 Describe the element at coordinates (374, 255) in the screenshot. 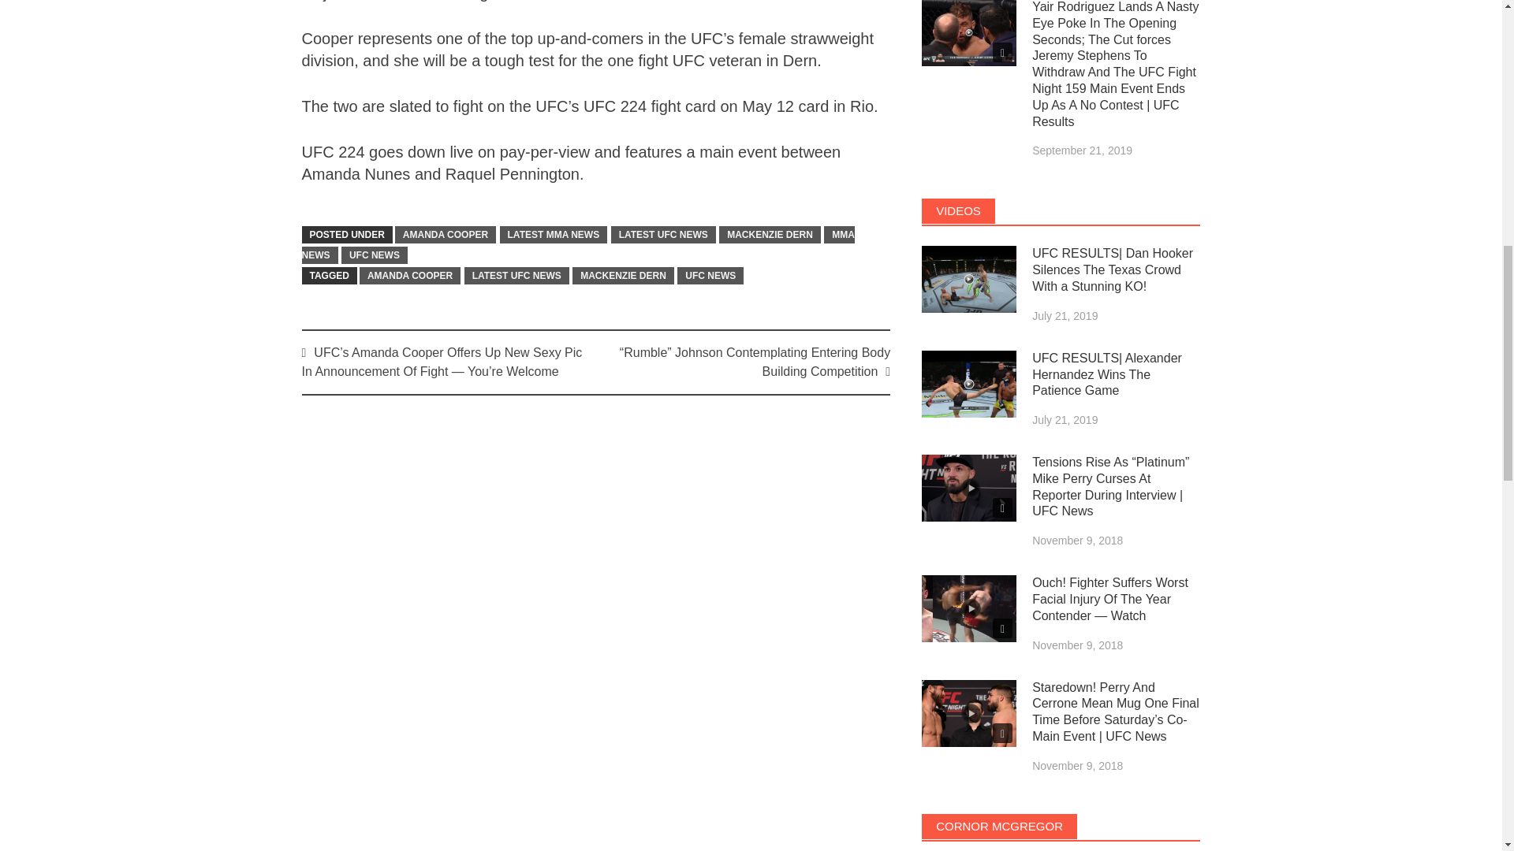

I see `UFC NEWS` at that location.